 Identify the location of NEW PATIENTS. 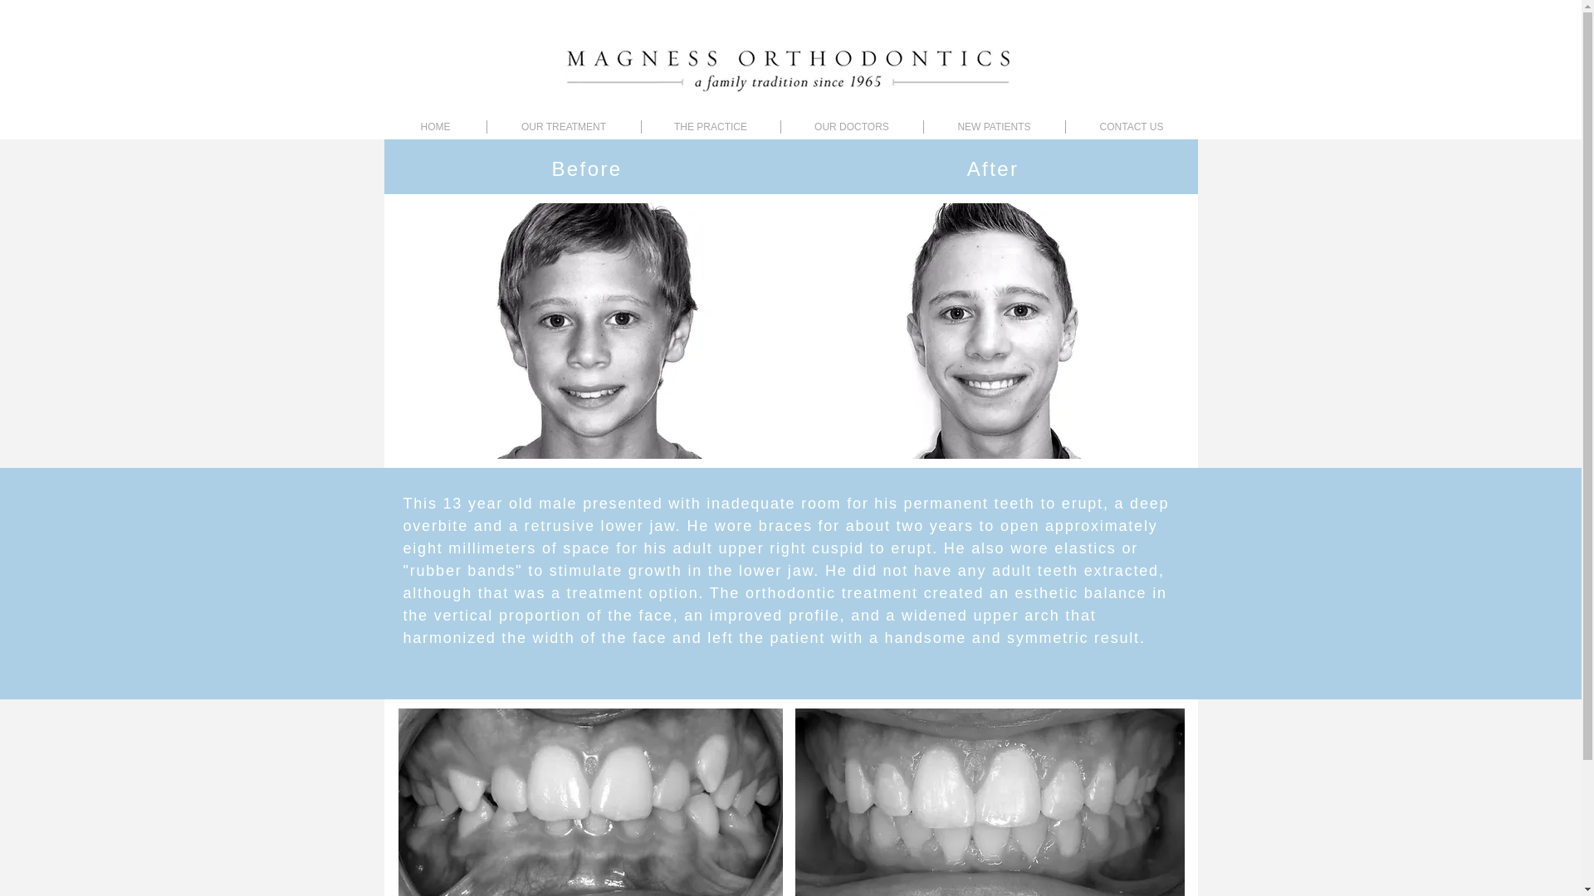
(993, 126).